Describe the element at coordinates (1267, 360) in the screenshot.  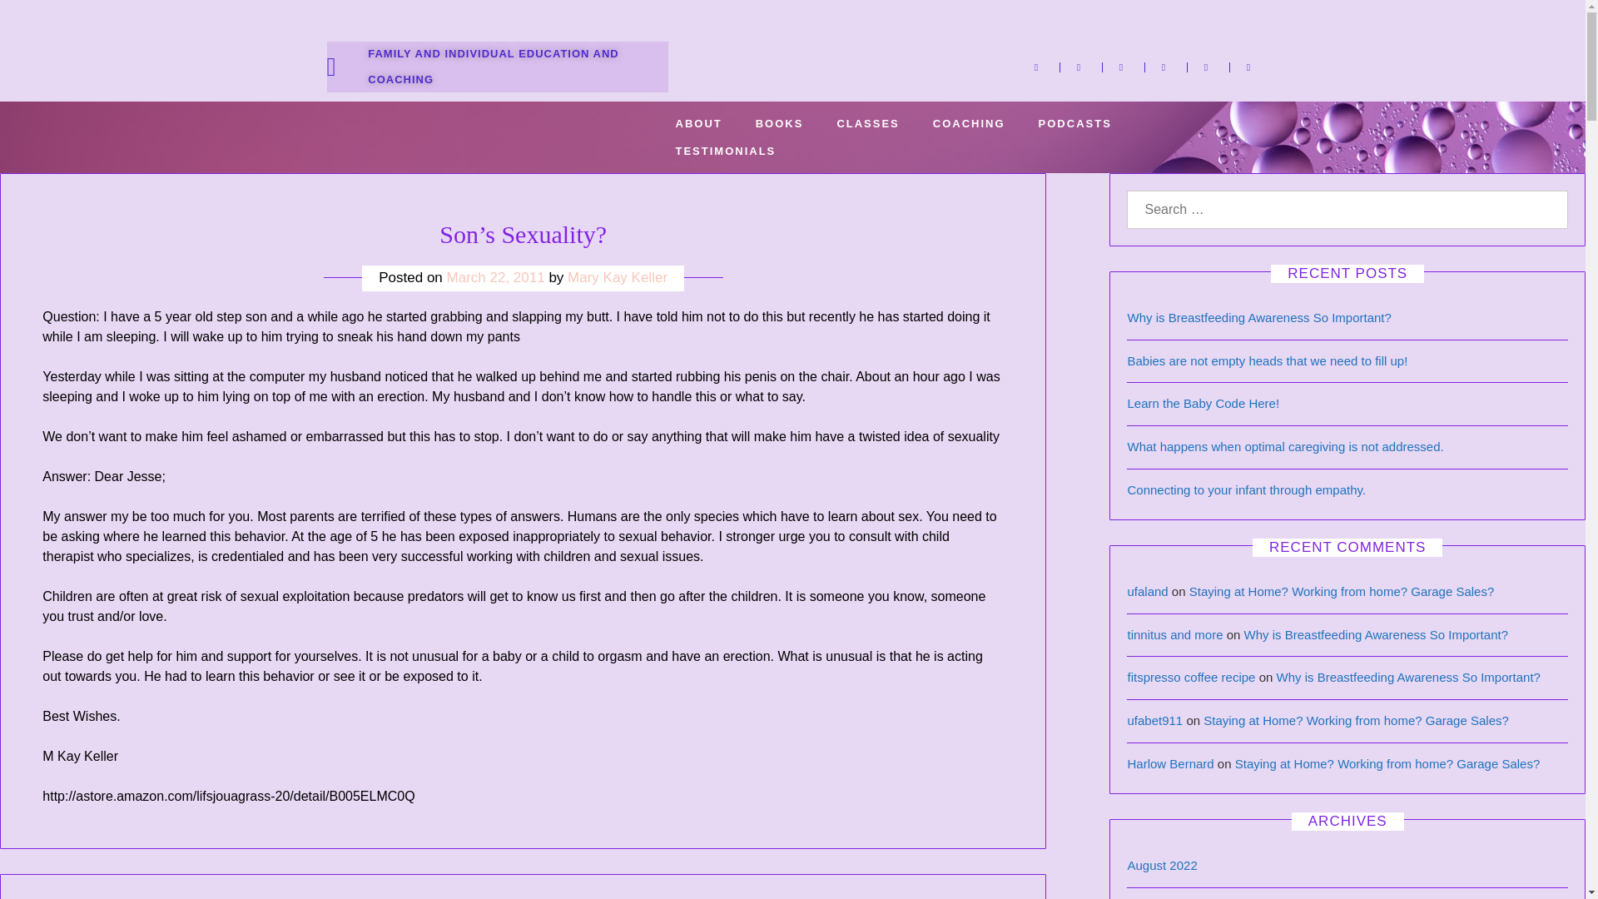
I see `Babies are not empty heads that we need to fill up!` at that location.